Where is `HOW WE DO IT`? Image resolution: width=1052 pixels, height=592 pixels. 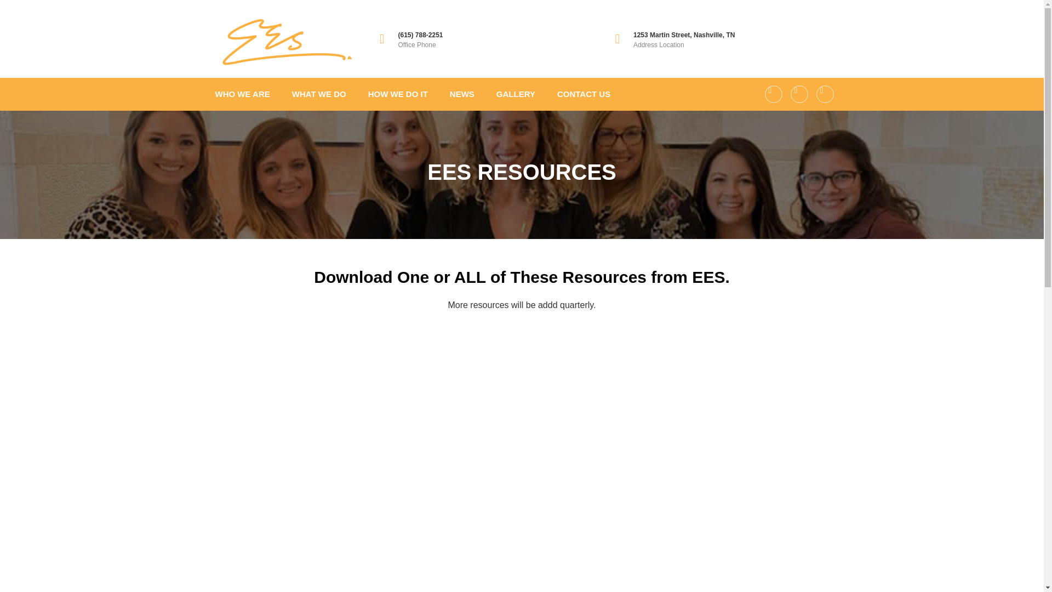
HOW WE DO IT is located at coordinates (398, 94).